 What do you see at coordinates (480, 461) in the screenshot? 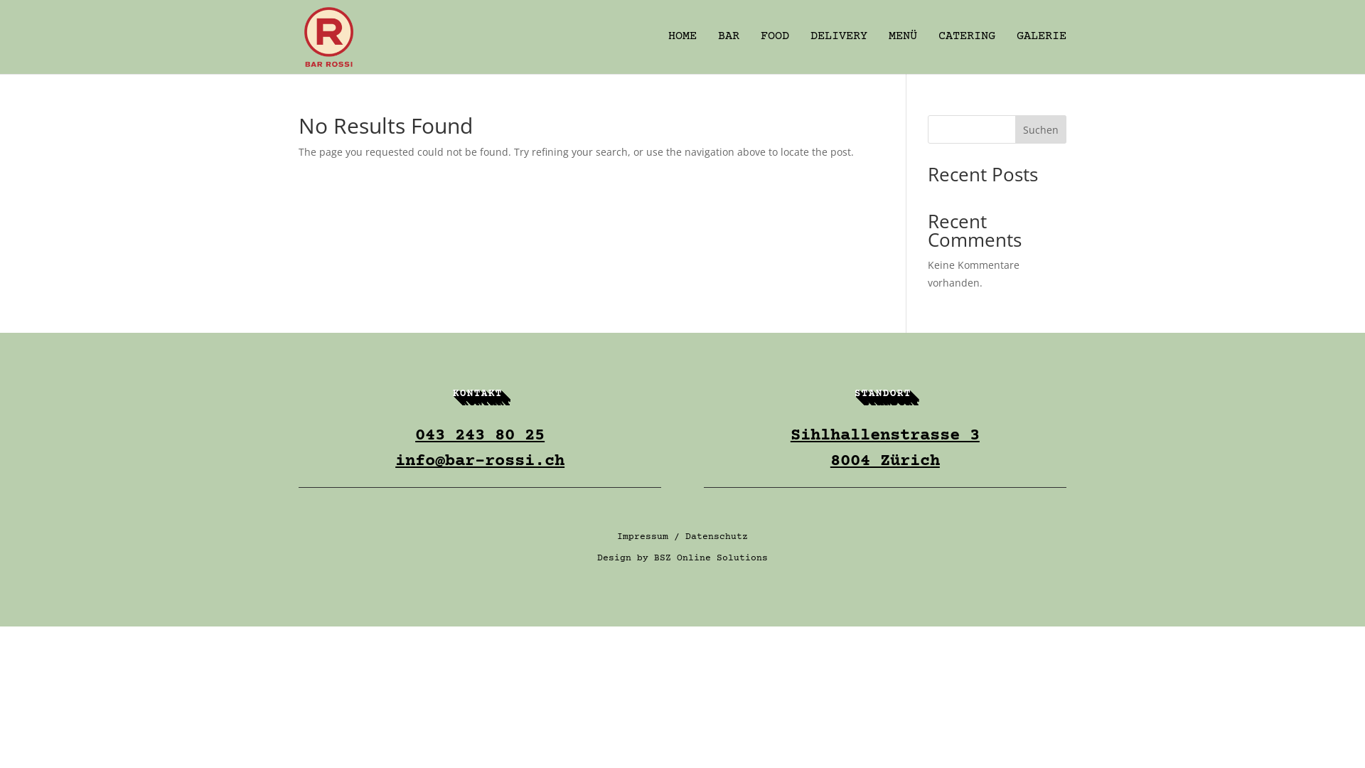
I see `info@bar-rossi.ch` at bounding box center [480, 461].